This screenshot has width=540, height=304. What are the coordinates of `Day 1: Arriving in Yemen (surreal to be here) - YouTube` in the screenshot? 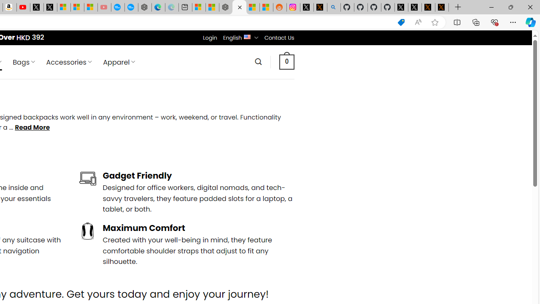 It's located at (23, 8).